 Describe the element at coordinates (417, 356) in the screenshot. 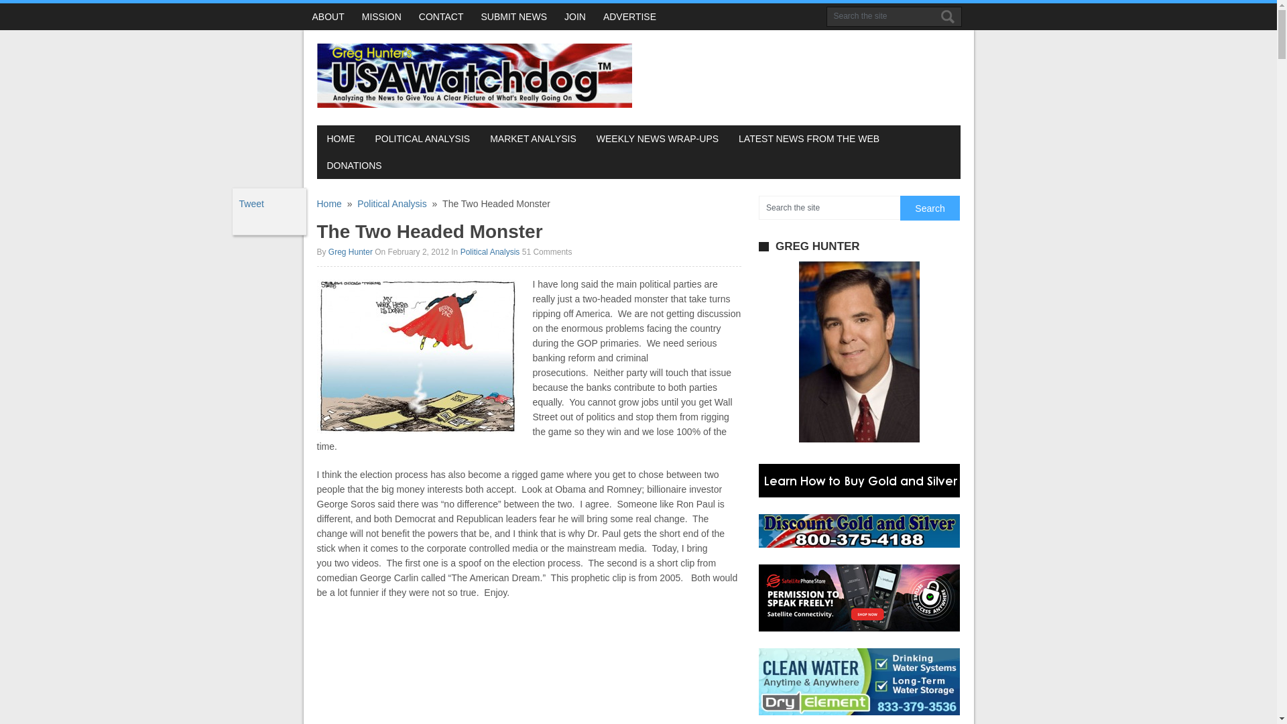

I see `1` at that location.